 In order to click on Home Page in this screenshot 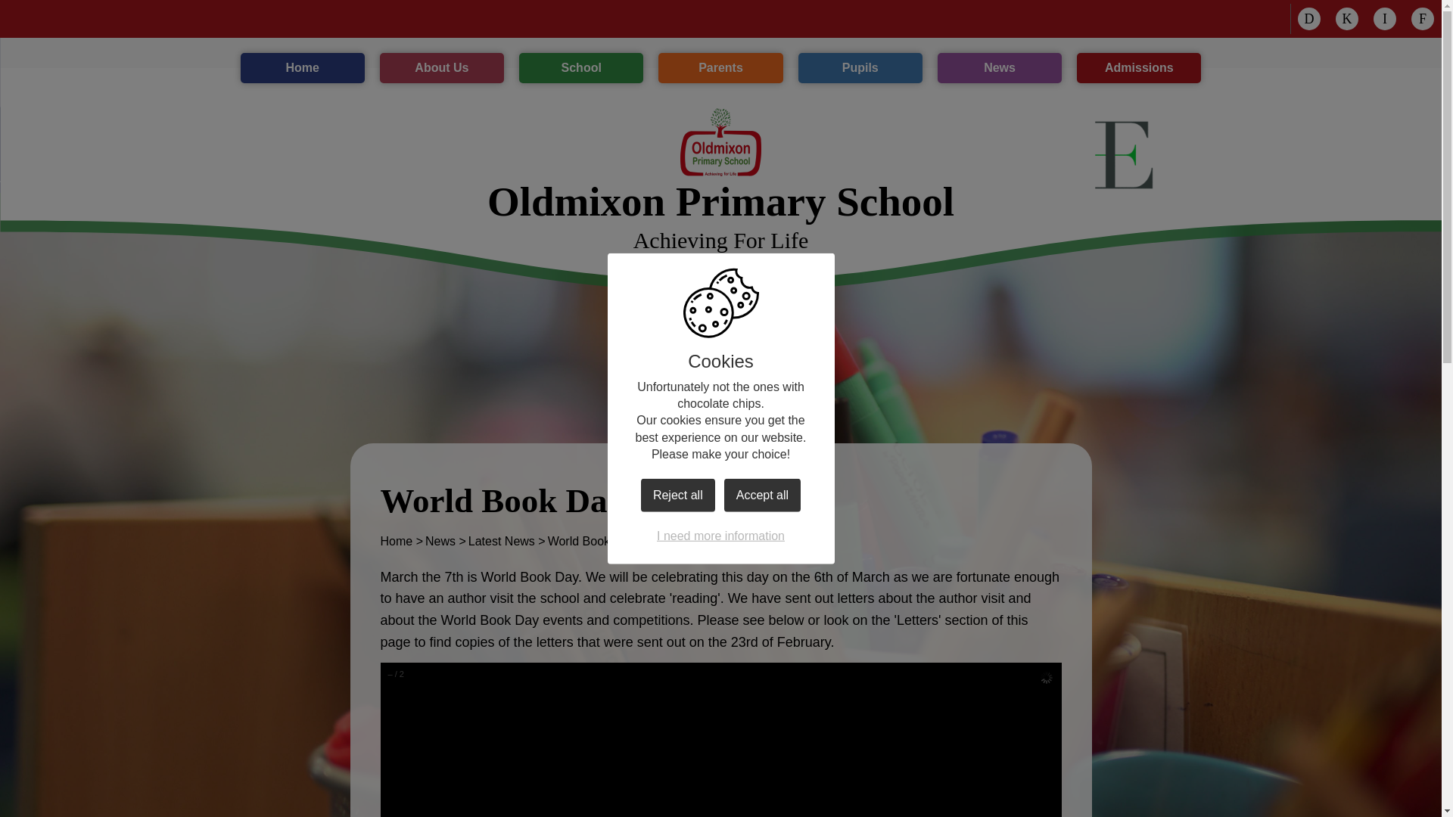, I will do `click(442, 68)`.